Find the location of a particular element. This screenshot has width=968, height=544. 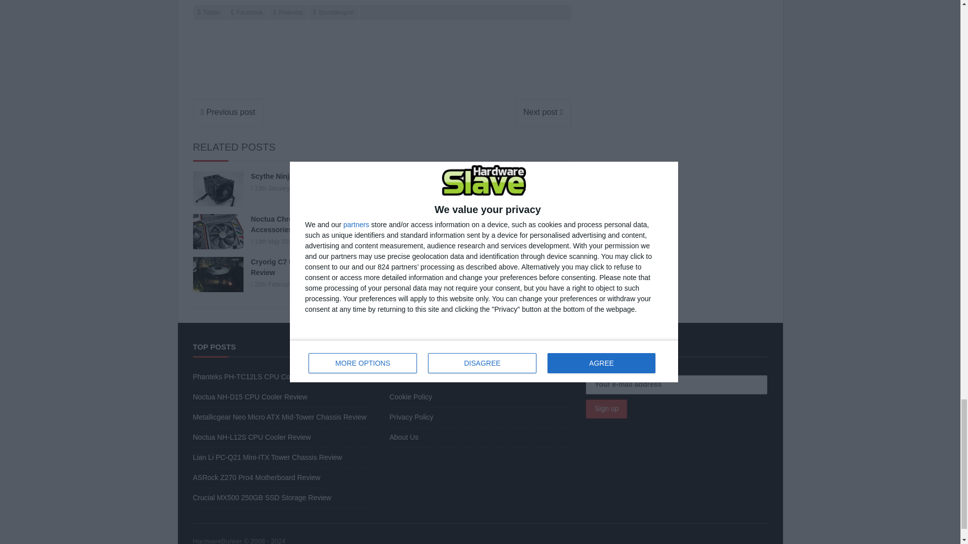

Views is located at coordinates (318, 188).